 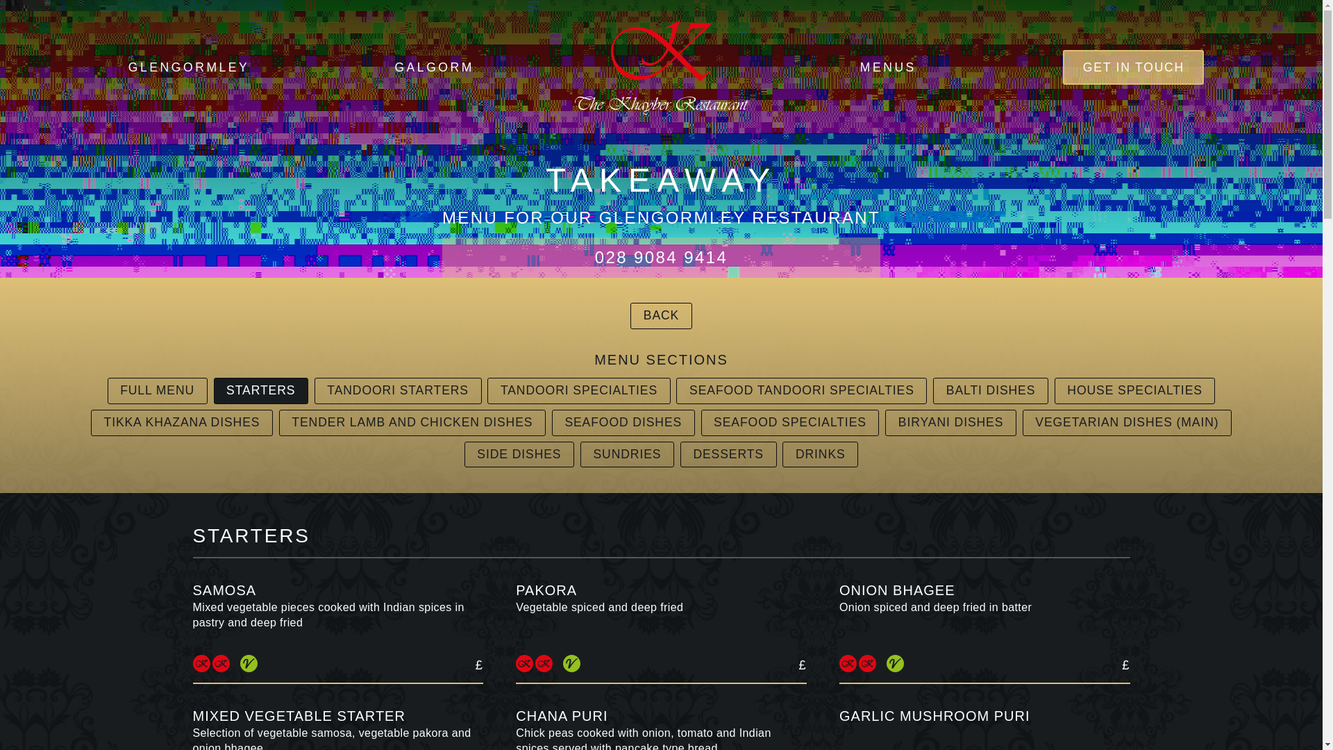 I want to click on TENDER LAMB AND CHICKEN DISHES, so click(x=412, y=422).